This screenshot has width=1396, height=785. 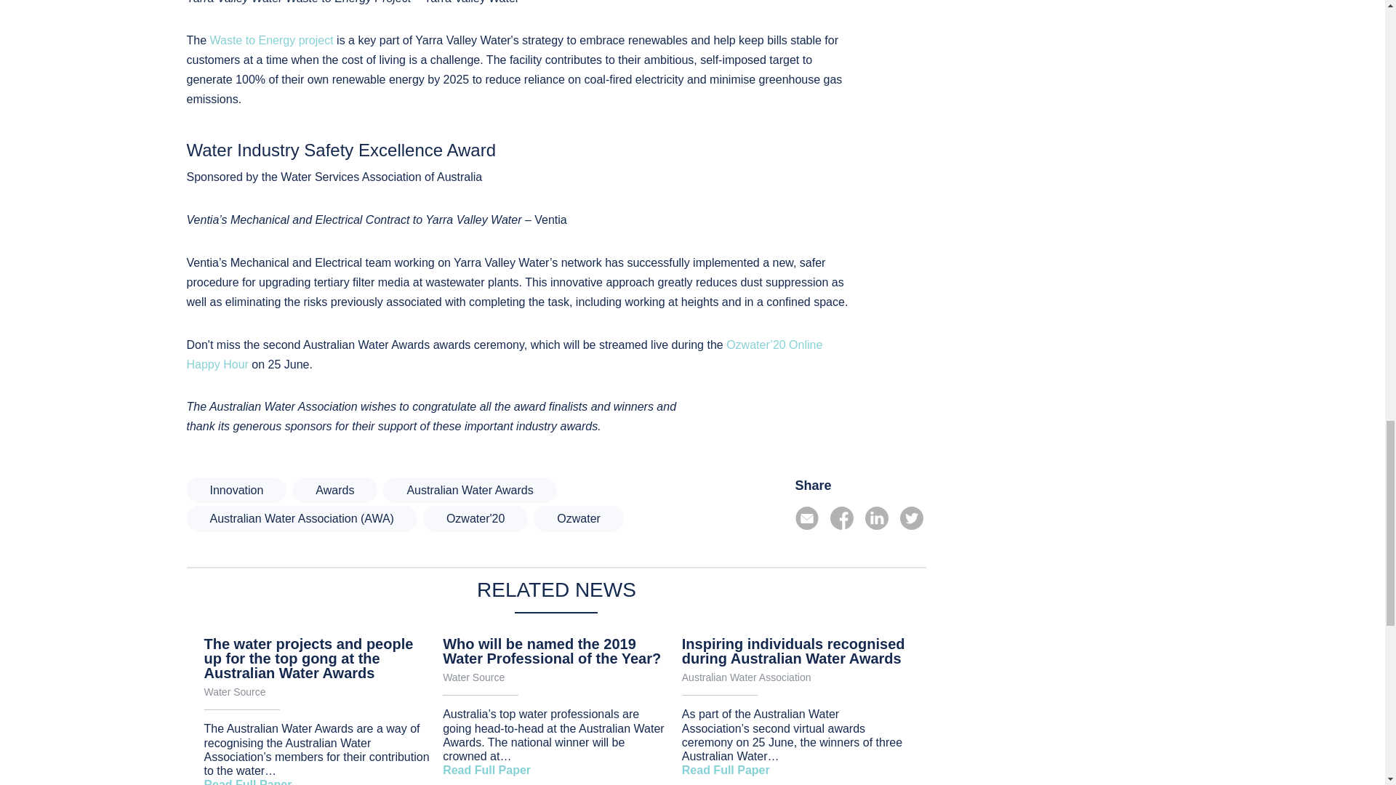 What do you see at coordinates (912, 518) in the screenshot?
I see `Twitter icon` at bounding box center [912, 518].